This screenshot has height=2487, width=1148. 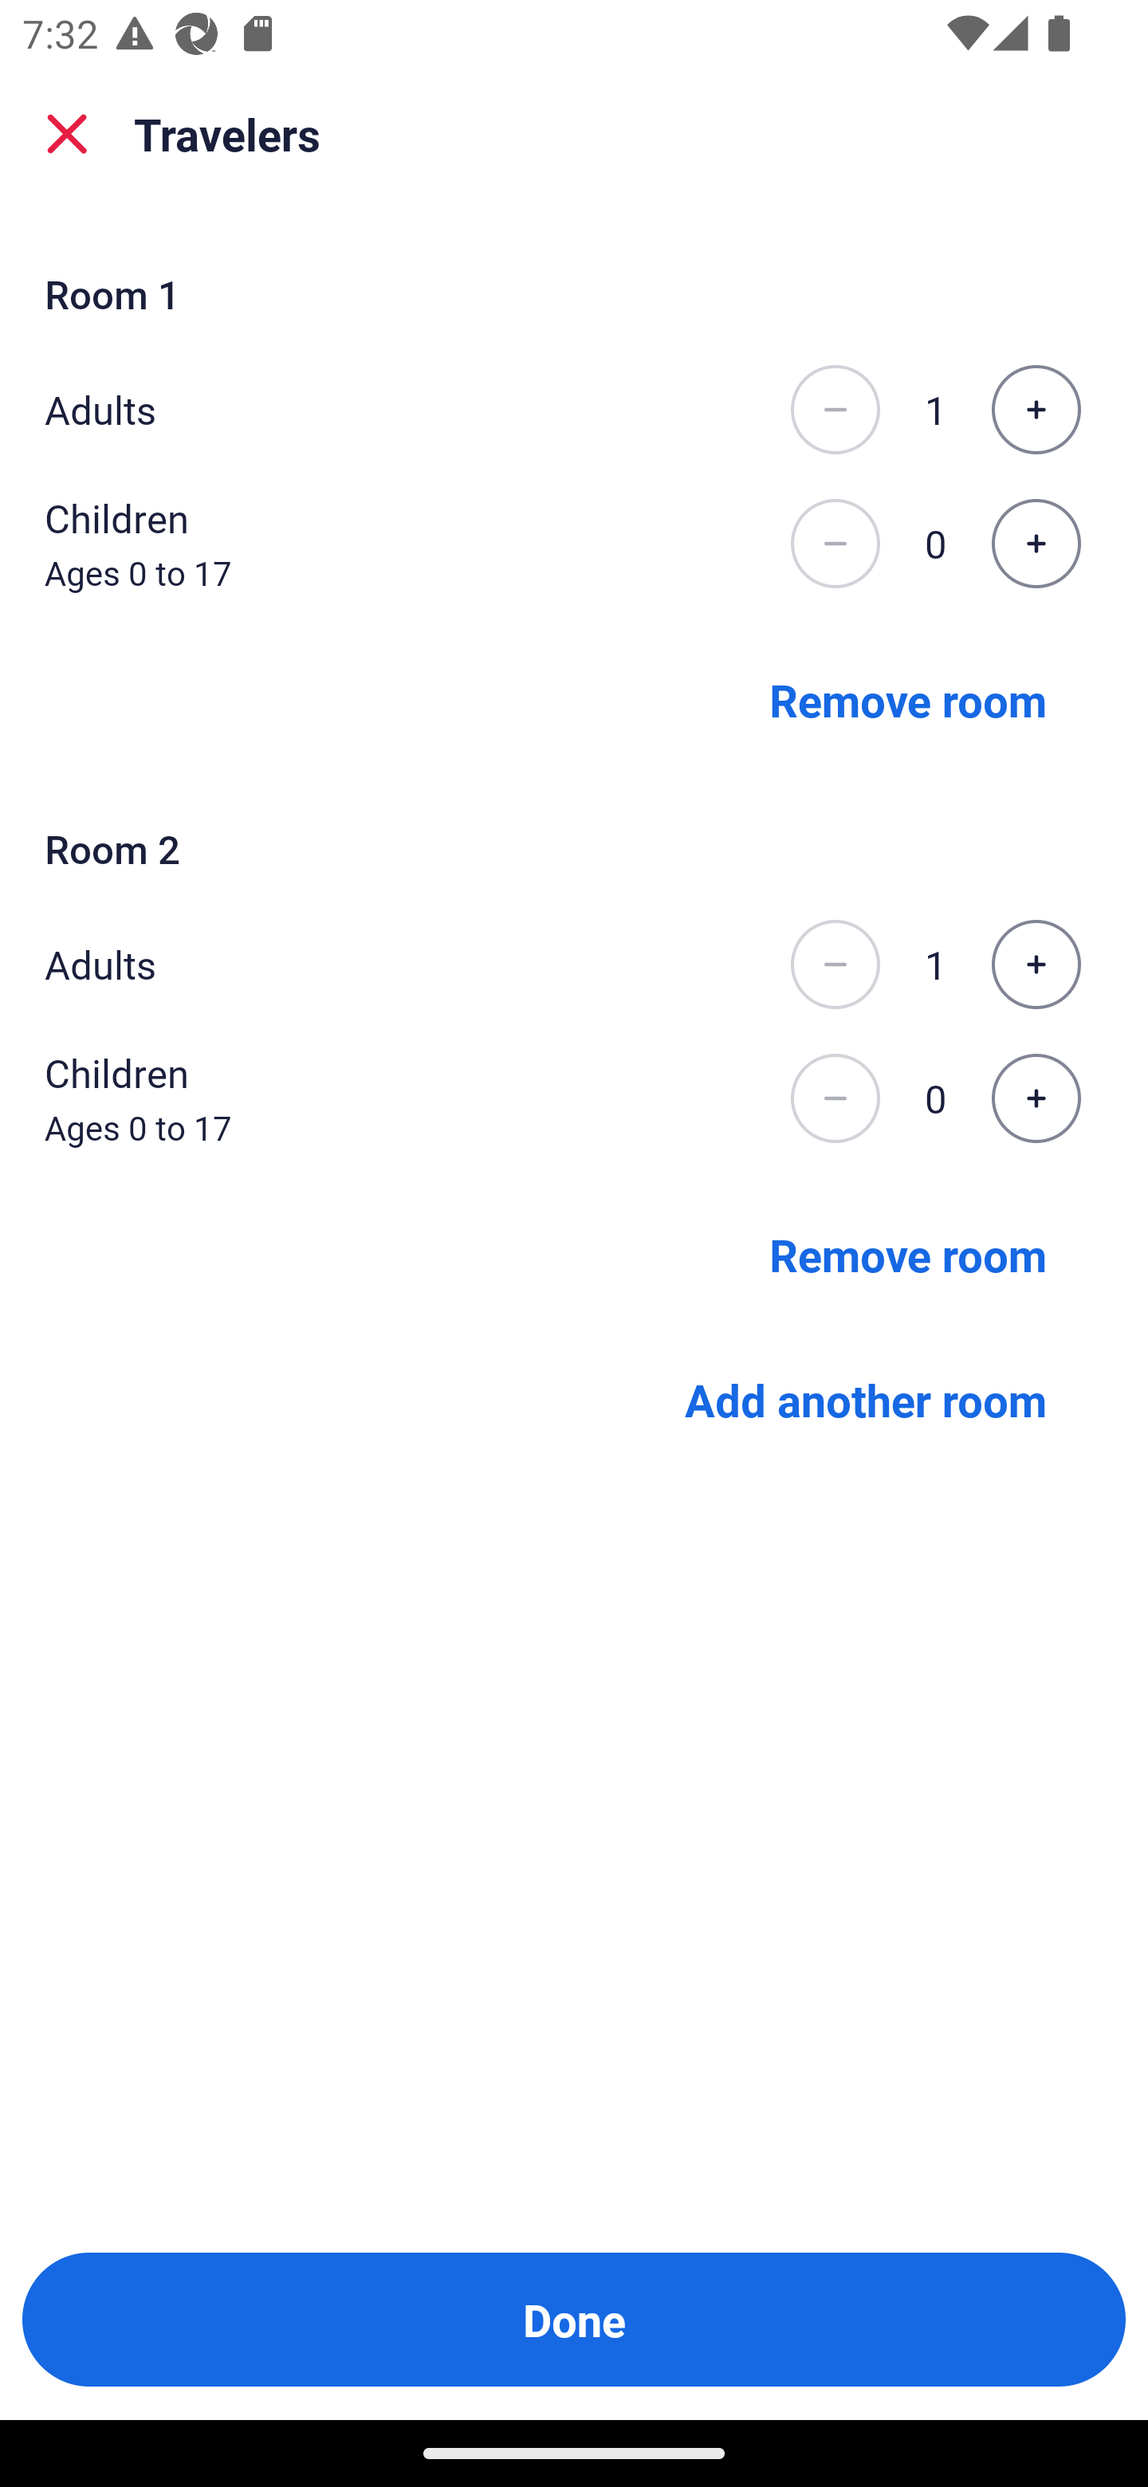 What do you see at coordinates (1036, 1098) in the screenshot?
I see `Increase the number of children` at bounding box center [1036, 1098].